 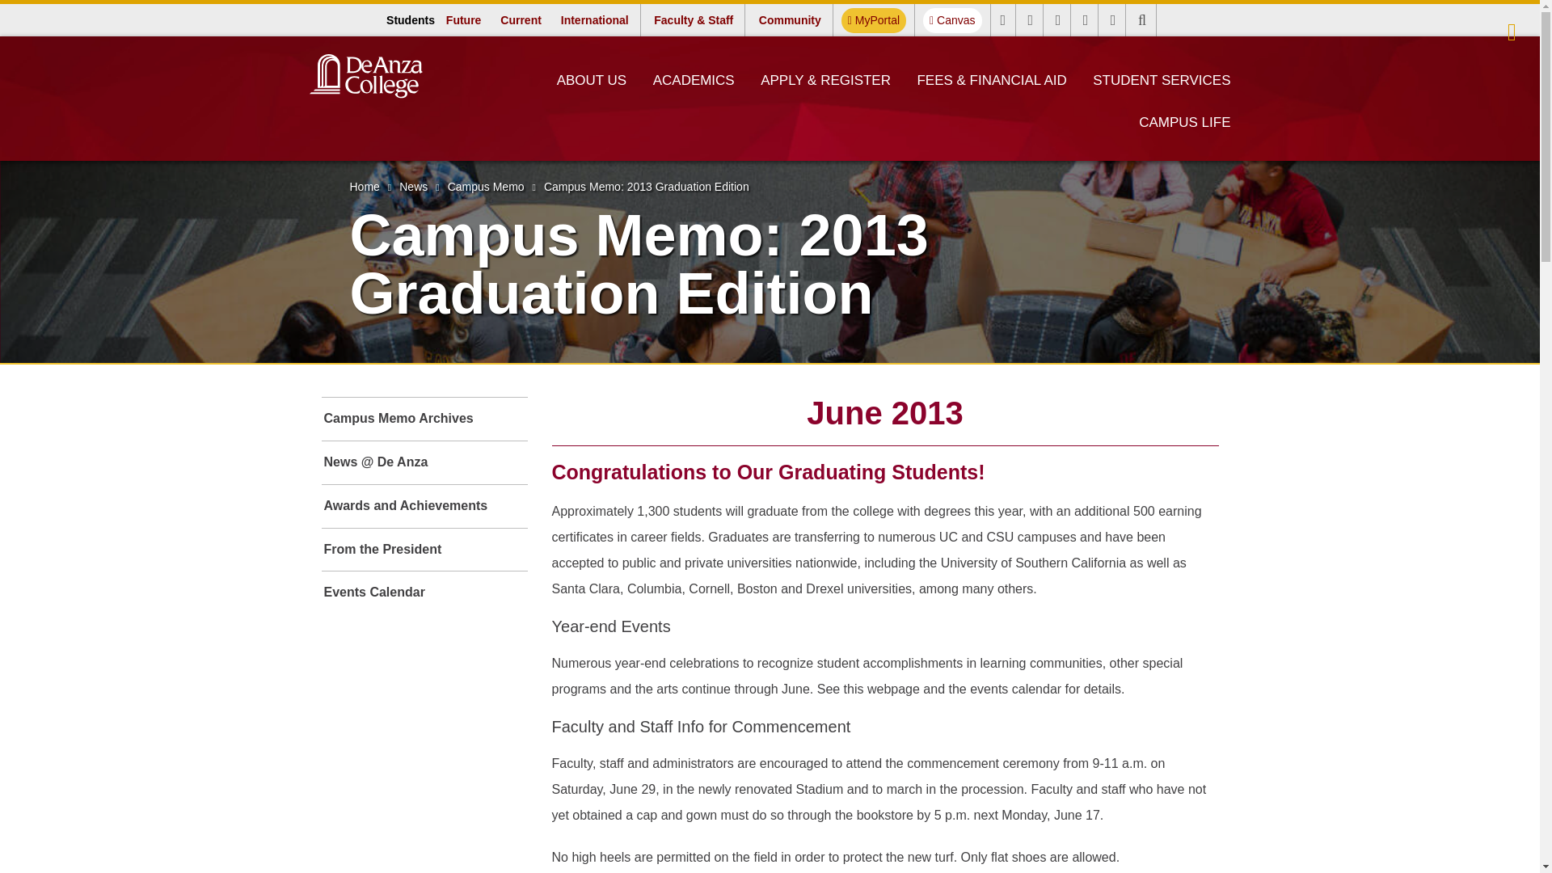 I want to click on Community, so click(x=790, y=19).